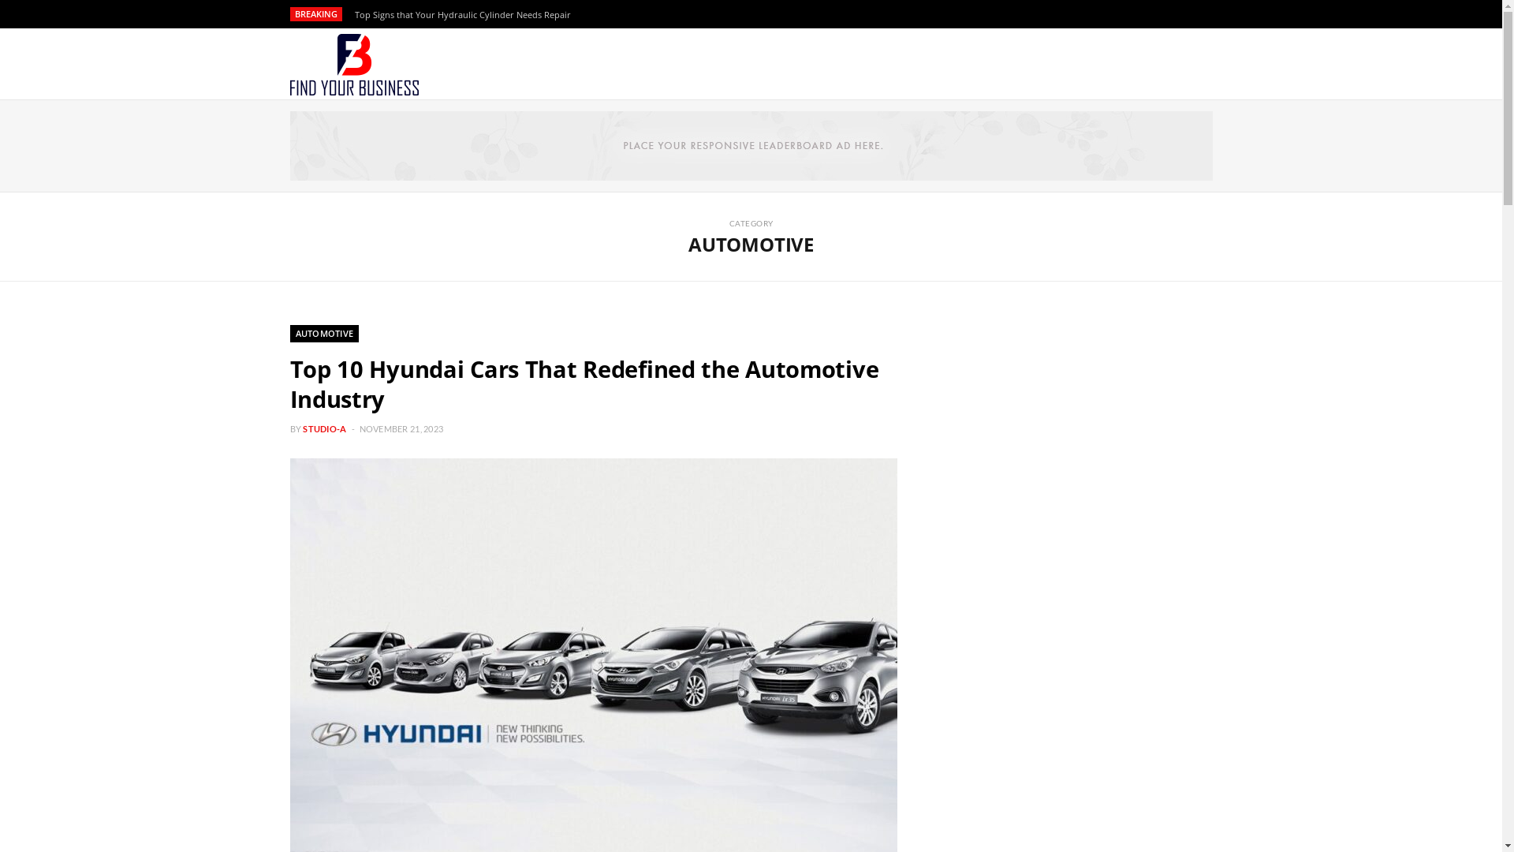  What do you see at coordinates (325, 334) in the screenshot?
I see `AUTOMOTIVE` at bounding box center [325, 334].